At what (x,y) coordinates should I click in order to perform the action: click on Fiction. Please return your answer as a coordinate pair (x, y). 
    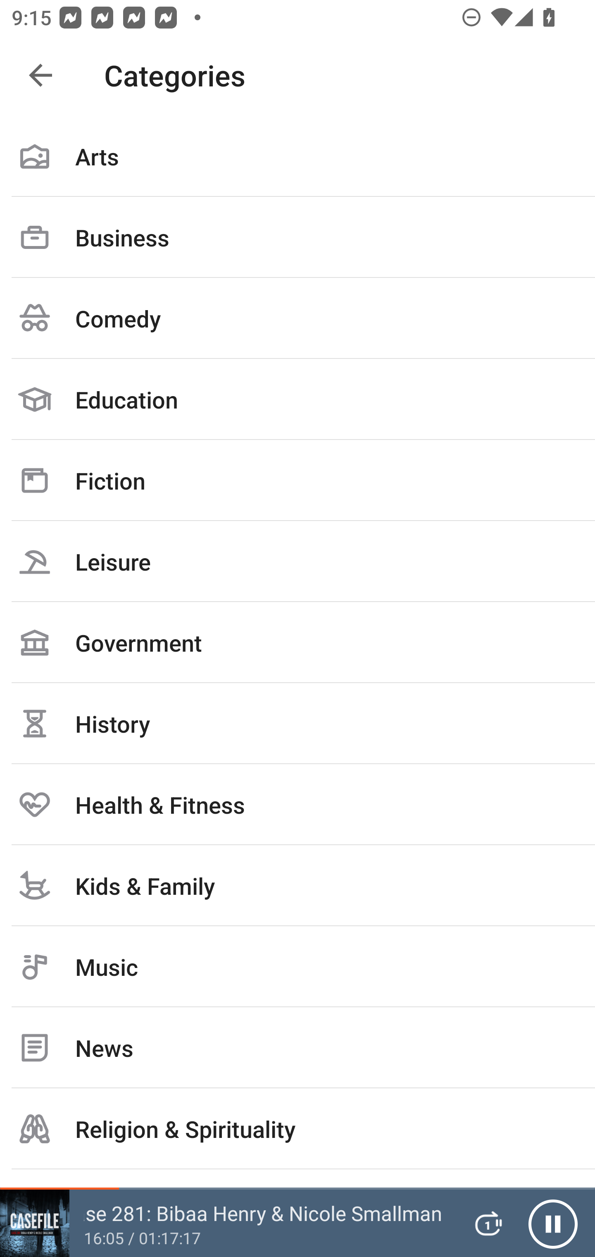
    Looking at the image, I should click on (297, 480).